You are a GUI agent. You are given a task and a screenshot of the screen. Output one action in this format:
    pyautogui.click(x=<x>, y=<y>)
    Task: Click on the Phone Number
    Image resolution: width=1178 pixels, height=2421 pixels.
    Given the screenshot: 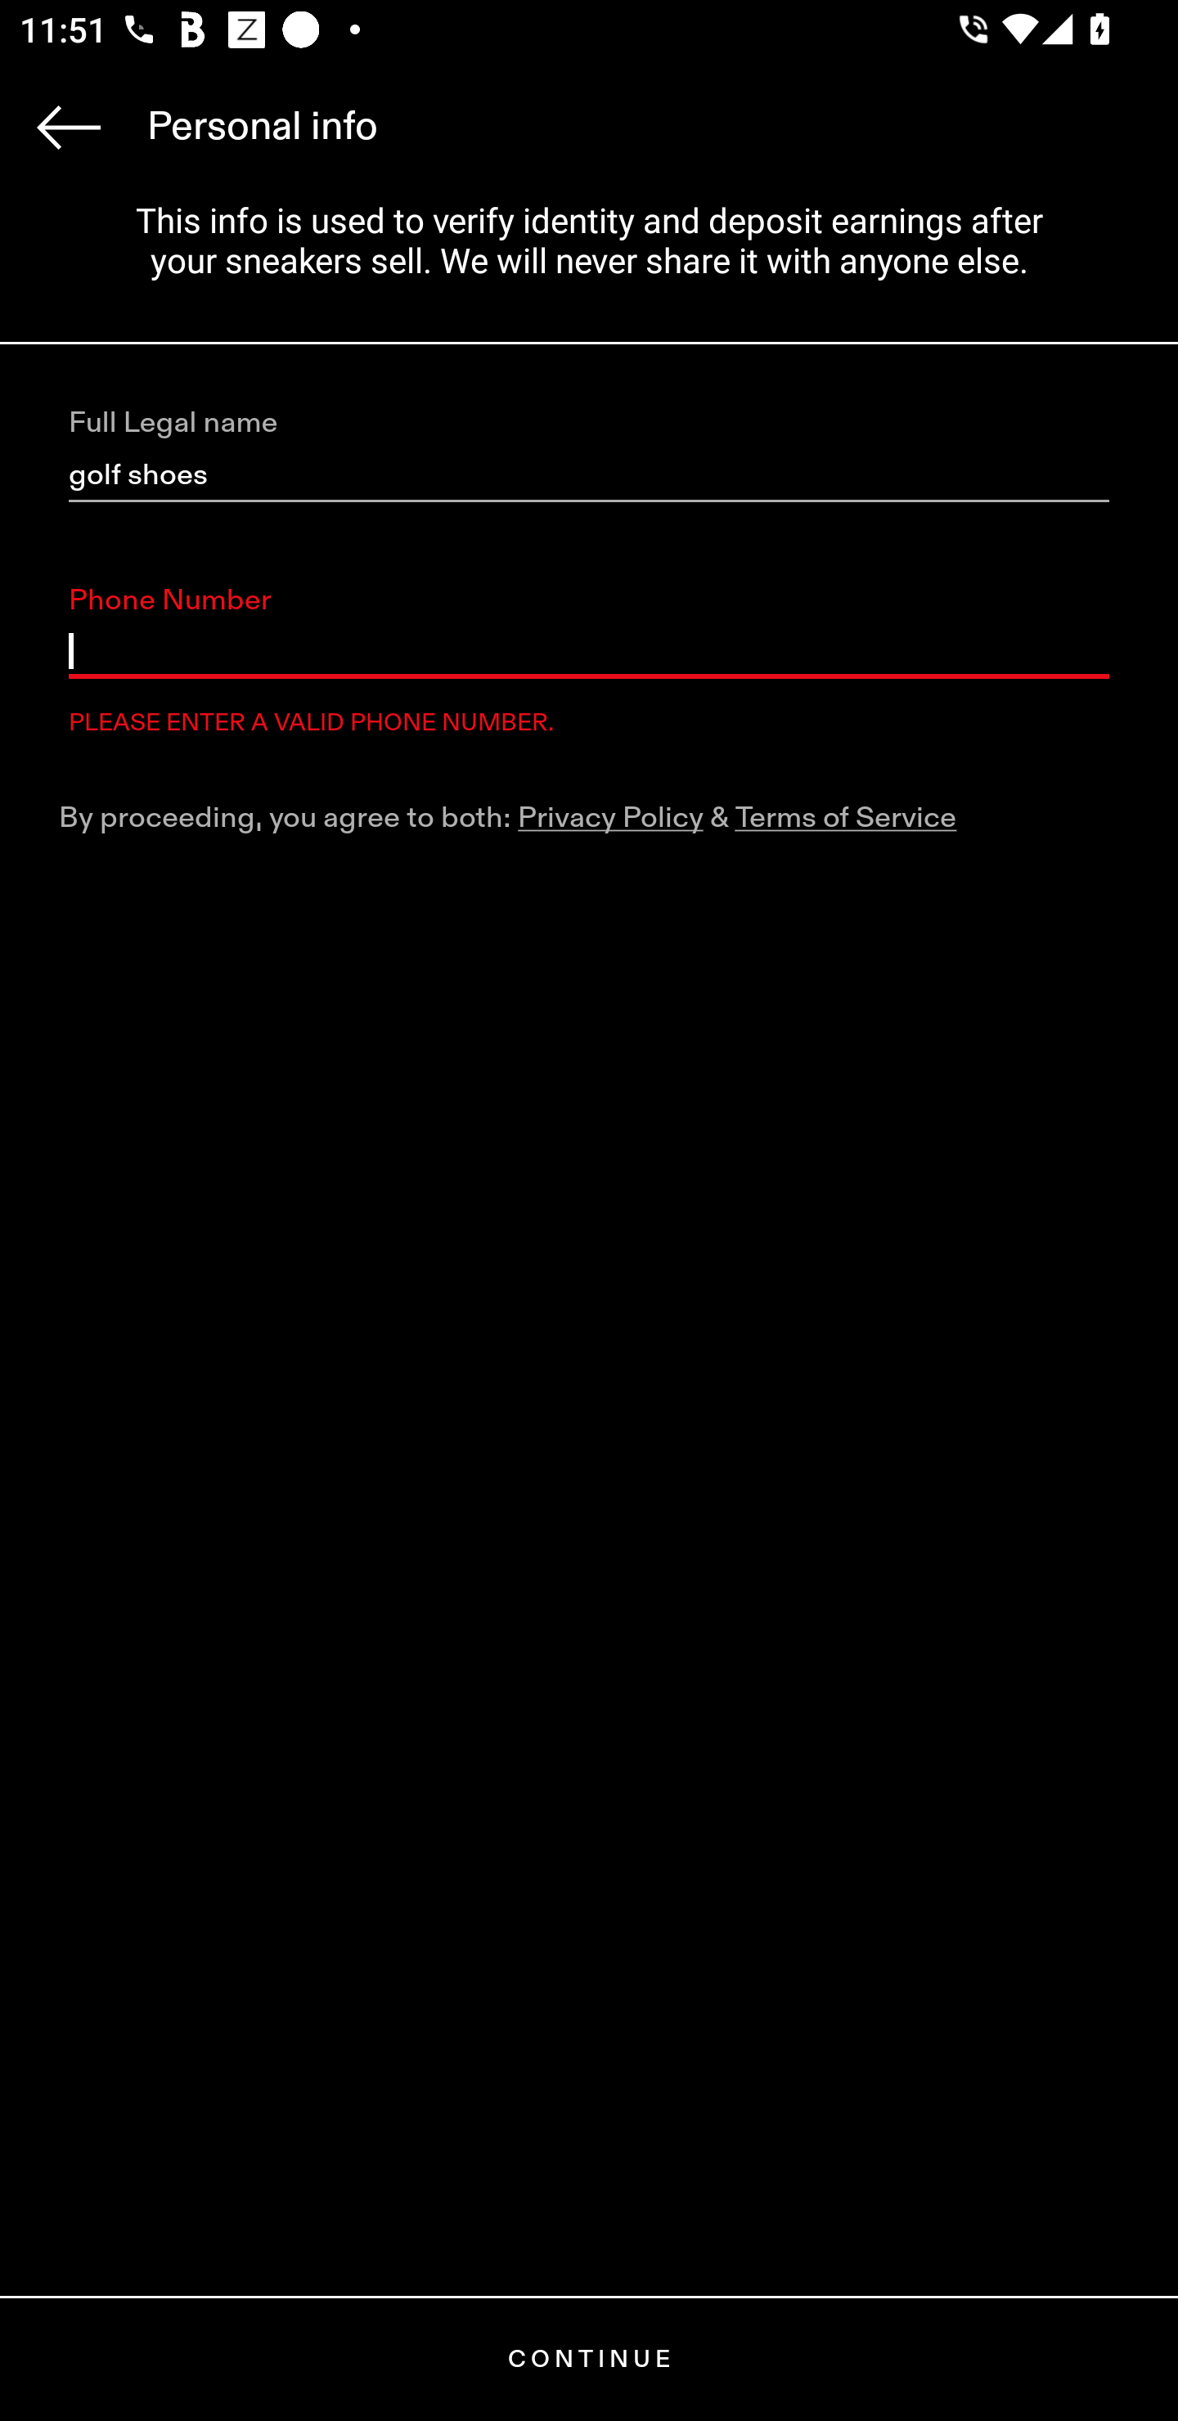 What is the action you would take?
    pyautogui.click(x=589, y=652)
    